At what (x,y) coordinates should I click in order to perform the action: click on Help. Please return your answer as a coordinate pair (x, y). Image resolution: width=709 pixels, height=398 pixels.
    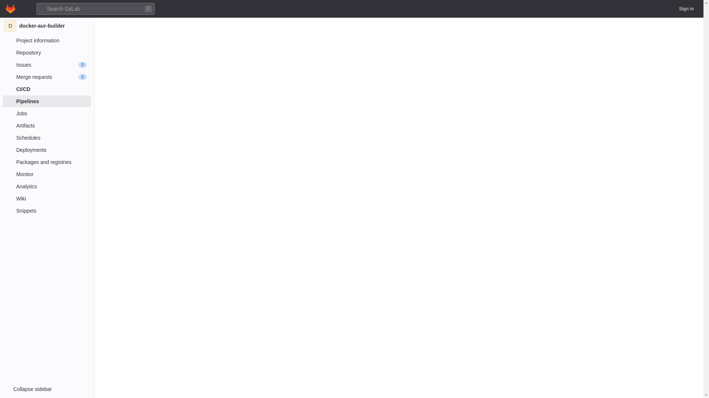
    Looking at the image, I should click on (666, 9).